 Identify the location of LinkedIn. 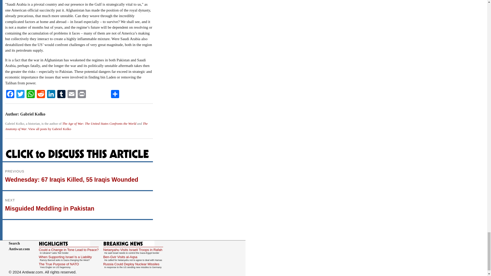
(51, 95).